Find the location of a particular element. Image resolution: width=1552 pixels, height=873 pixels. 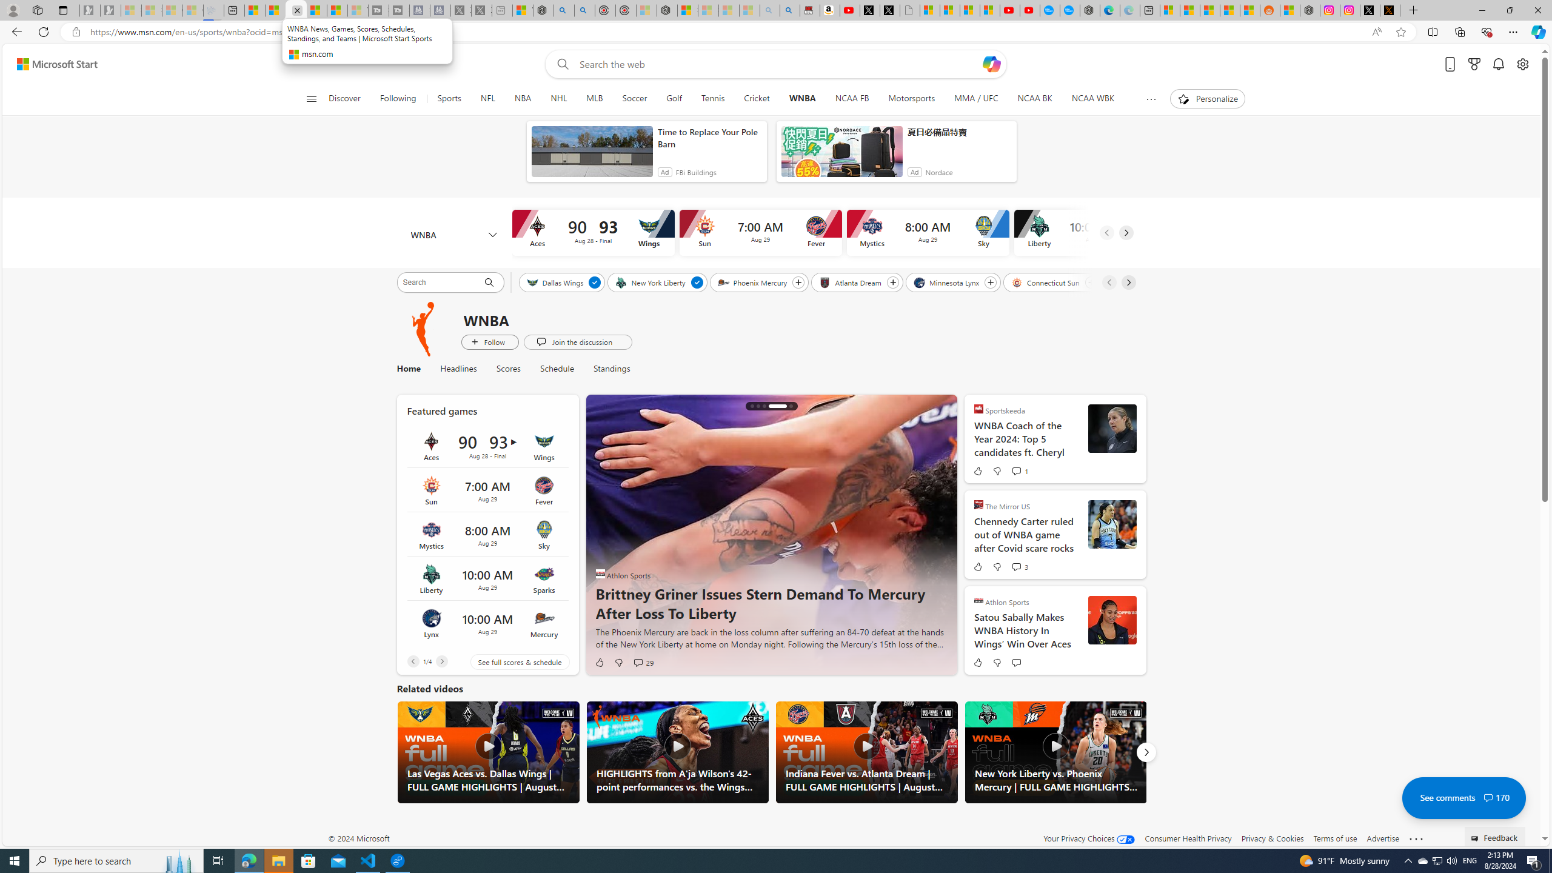

Atlanta Dream is located at coordinates (851, 282).